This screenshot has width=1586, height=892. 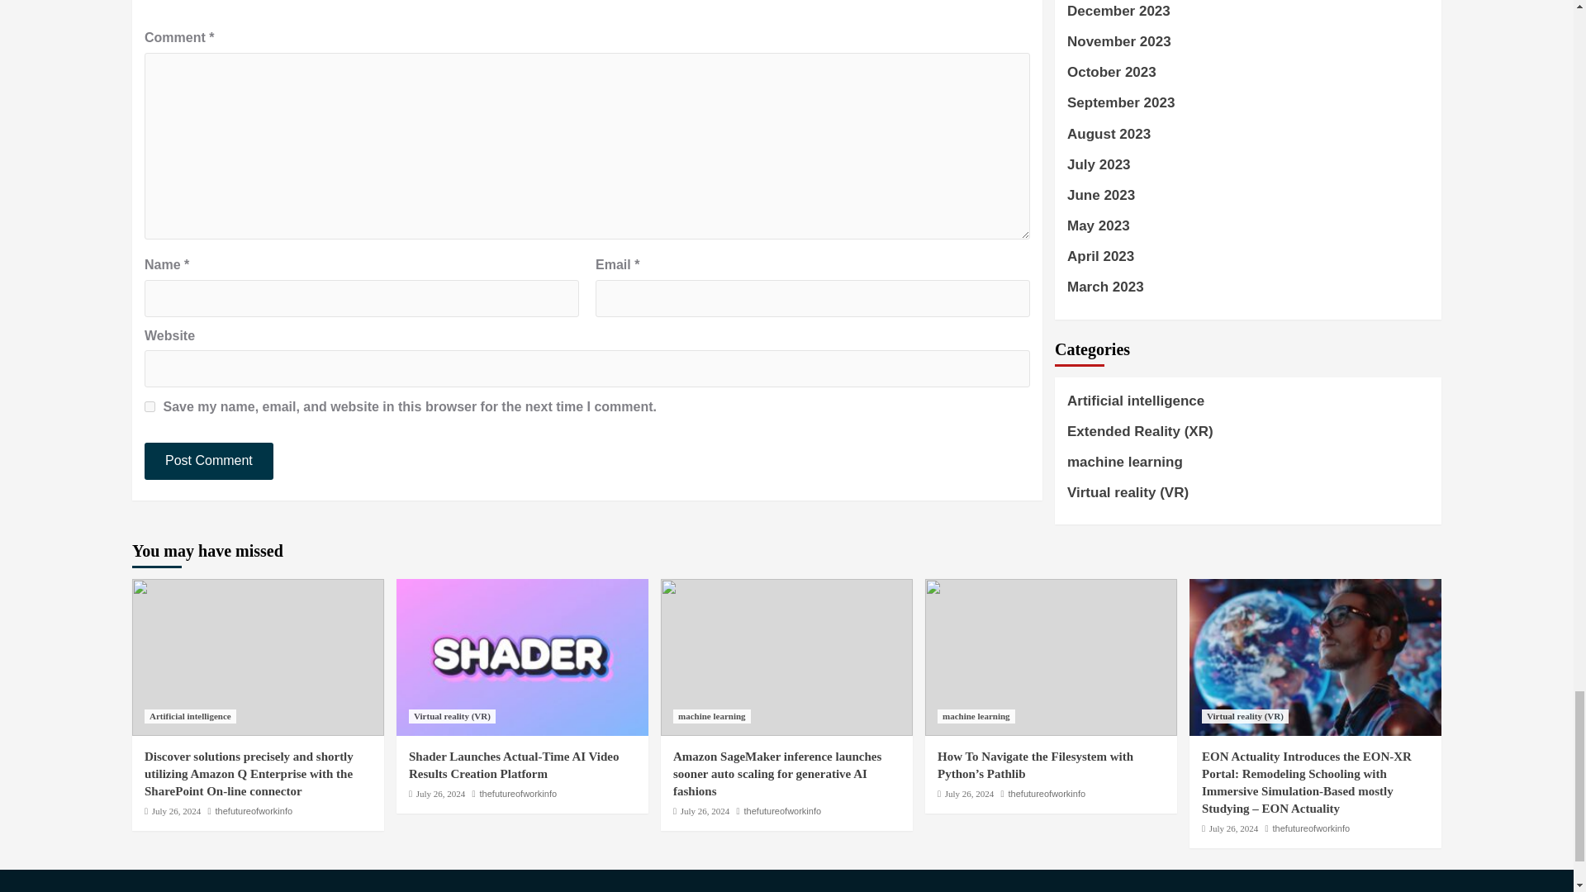 What do you see at coordinates (150, 406) in the screenshot?
I see `yes` at bounding box center [150, 406].